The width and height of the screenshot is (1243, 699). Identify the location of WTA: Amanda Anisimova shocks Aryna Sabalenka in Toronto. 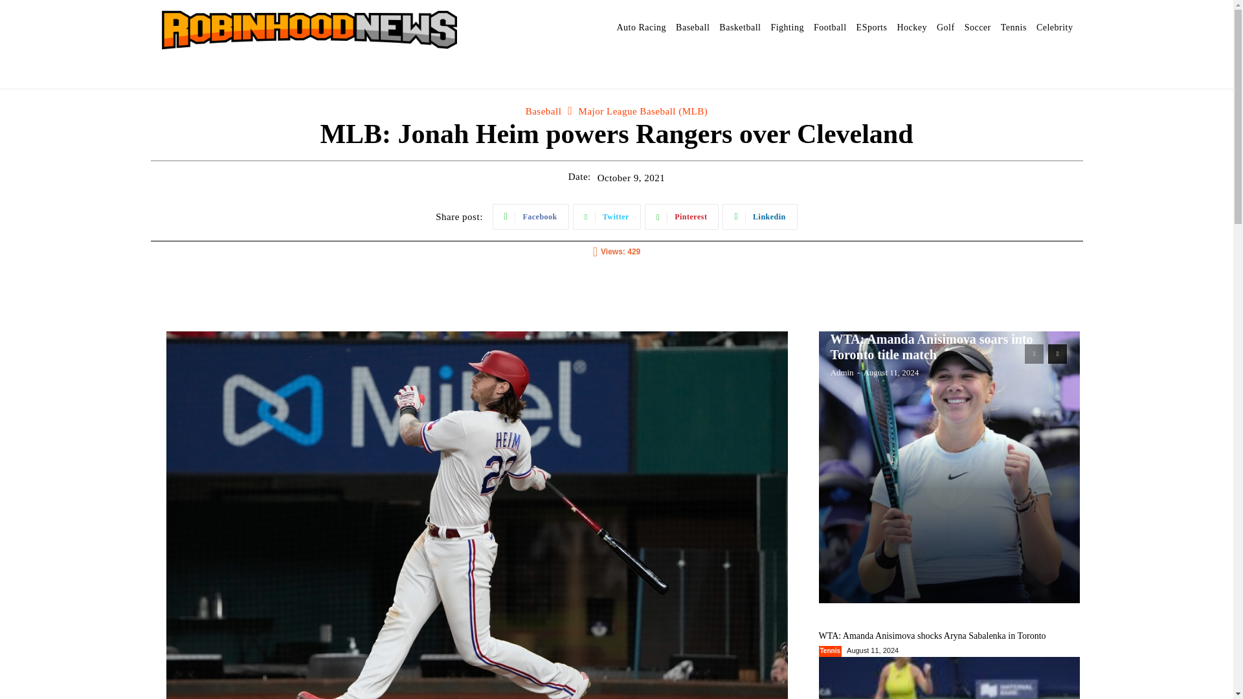
(949, 678).